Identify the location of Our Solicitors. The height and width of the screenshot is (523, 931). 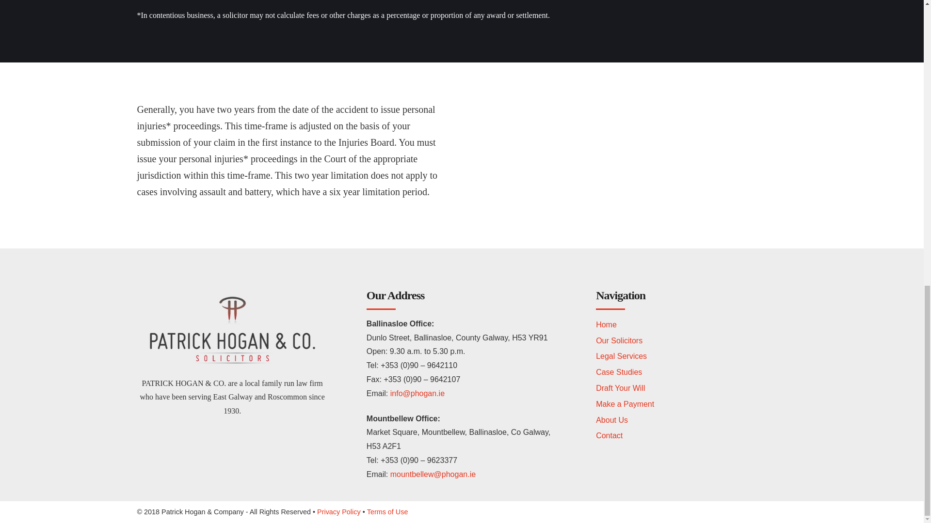
(619, 340).